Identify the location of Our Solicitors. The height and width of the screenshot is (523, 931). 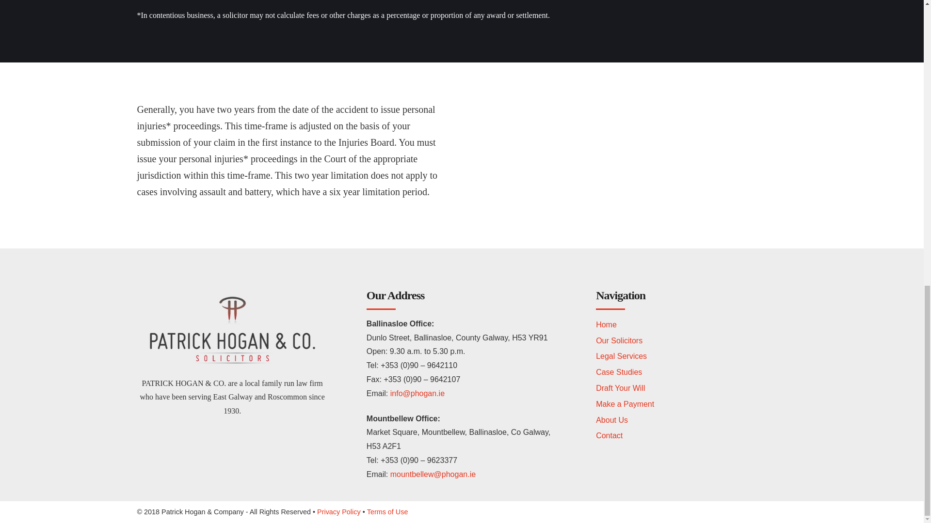
(619, 340).